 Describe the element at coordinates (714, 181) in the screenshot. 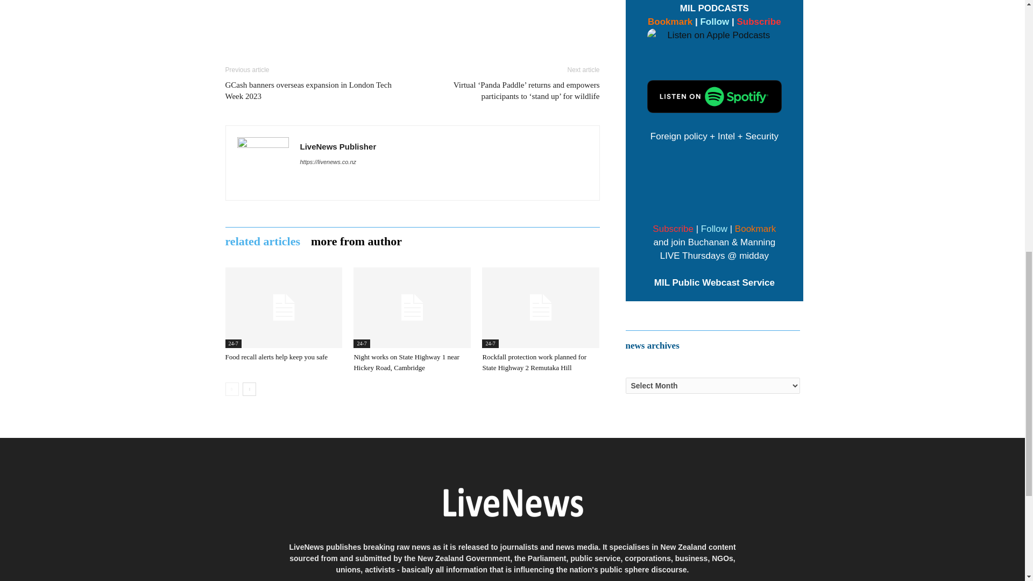

I see `YouTube video player` at that location.